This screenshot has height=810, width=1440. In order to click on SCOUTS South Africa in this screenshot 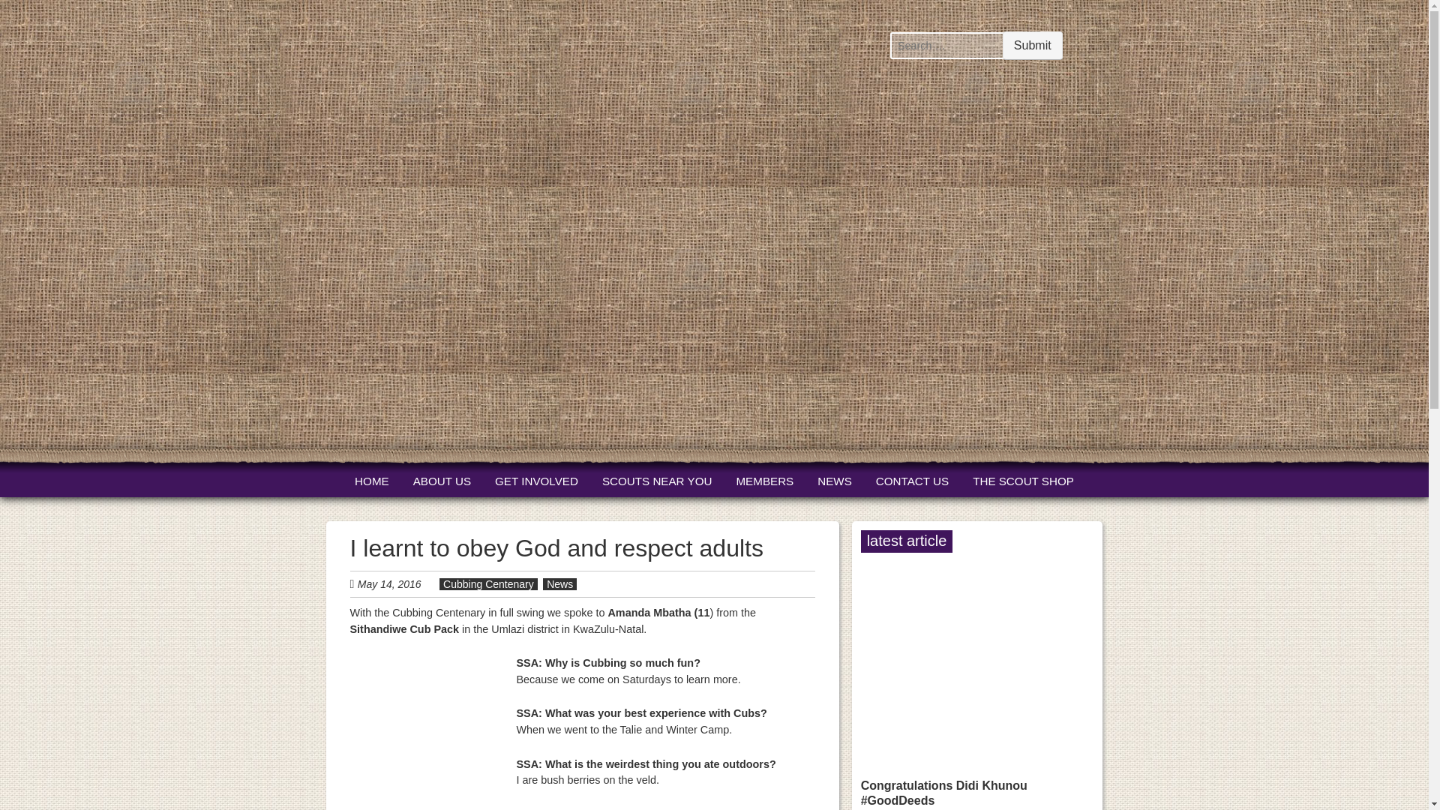, I will do `click(379, 406)`.